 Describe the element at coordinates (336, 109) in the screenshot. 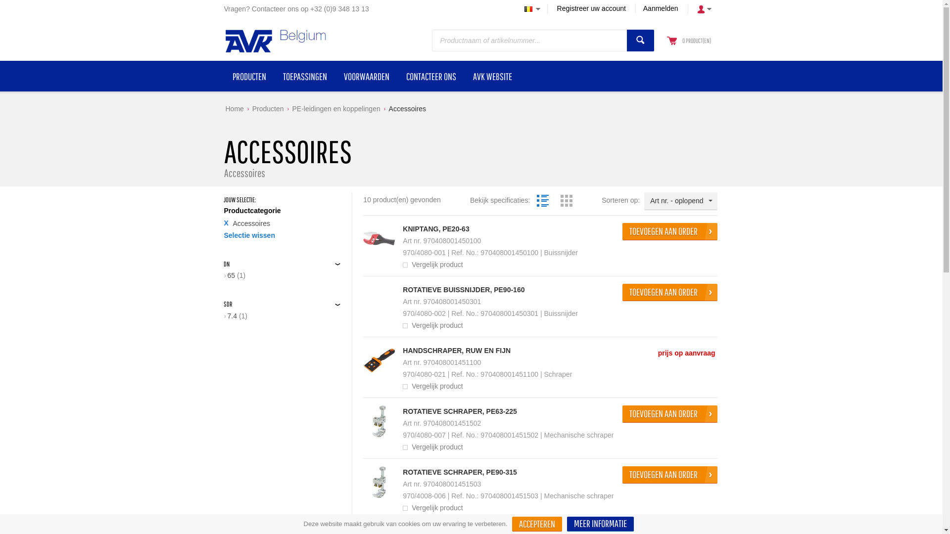

I see `PE-leidingen en koppelingen` at that location.